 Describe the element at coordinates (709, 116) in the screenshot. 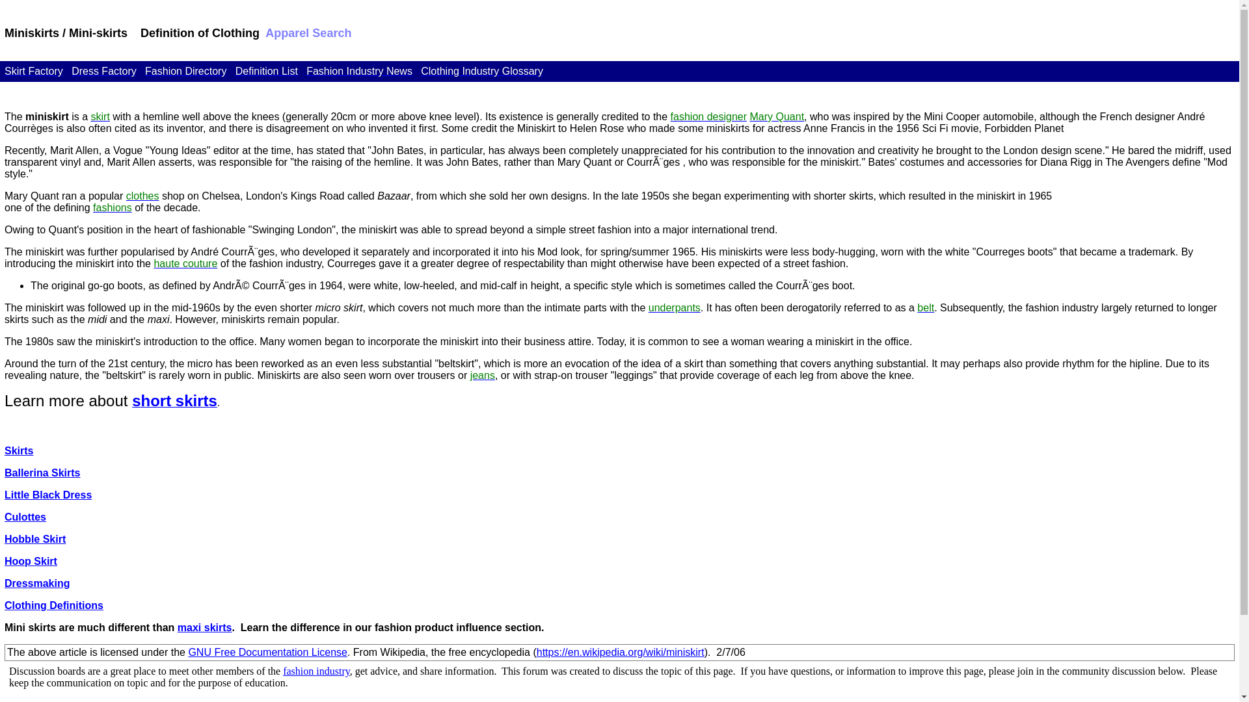

I see `Fashion designer` at that location.